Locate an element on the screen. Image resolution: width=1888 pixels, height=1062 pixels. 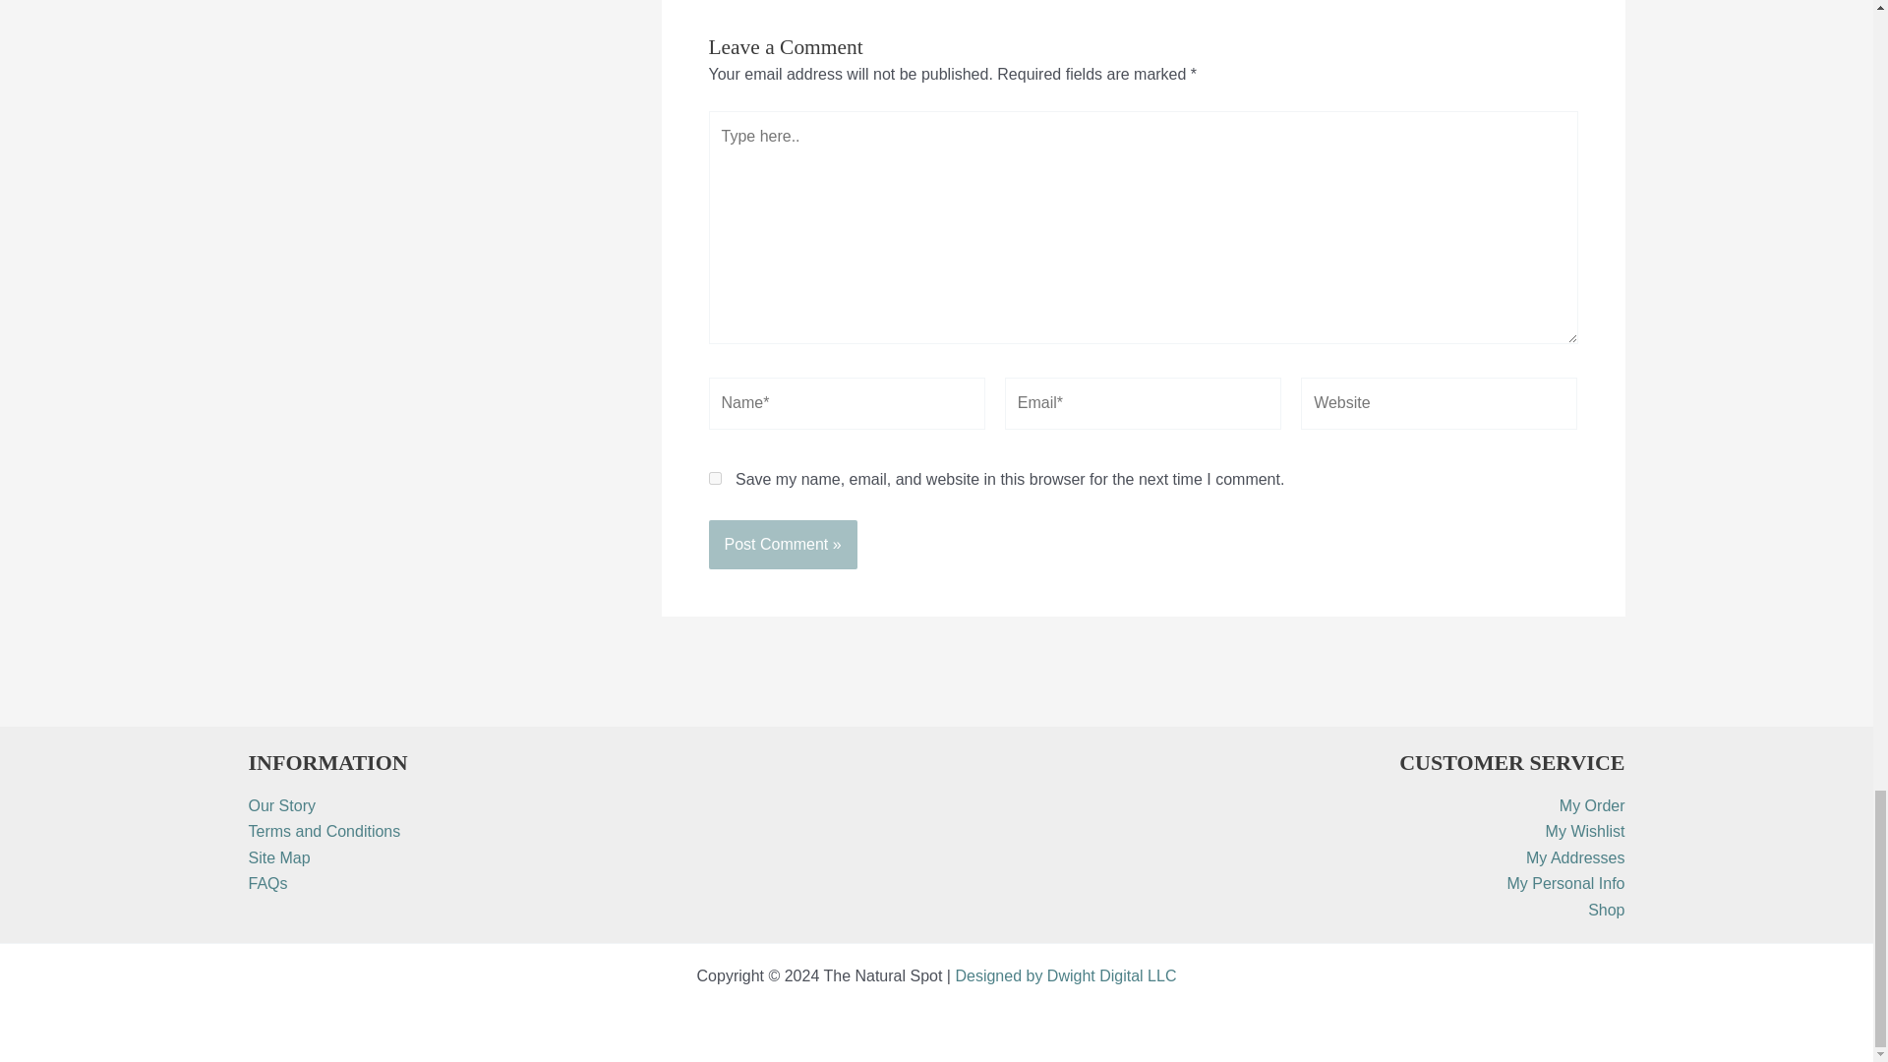
Our Story is located at coordinates (281, 806).